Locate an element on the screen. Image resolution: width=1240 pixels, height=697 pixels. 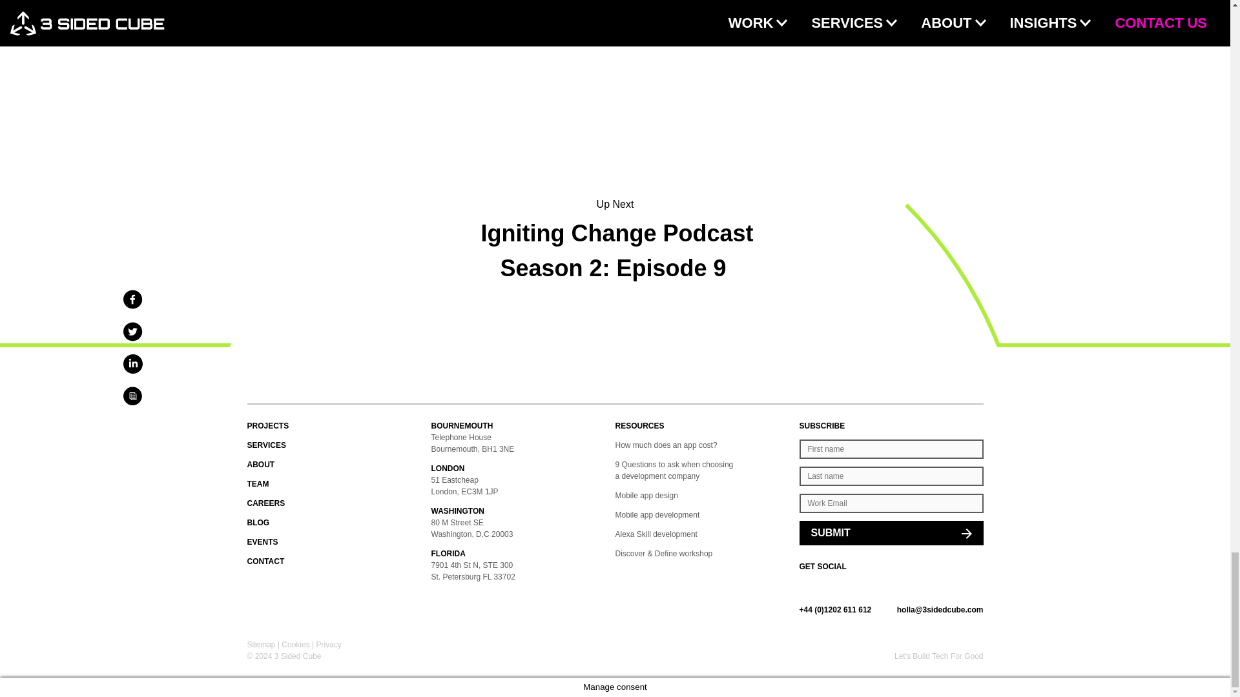
Mobile App Development Bournemouth is located at coordinates (523, 426).